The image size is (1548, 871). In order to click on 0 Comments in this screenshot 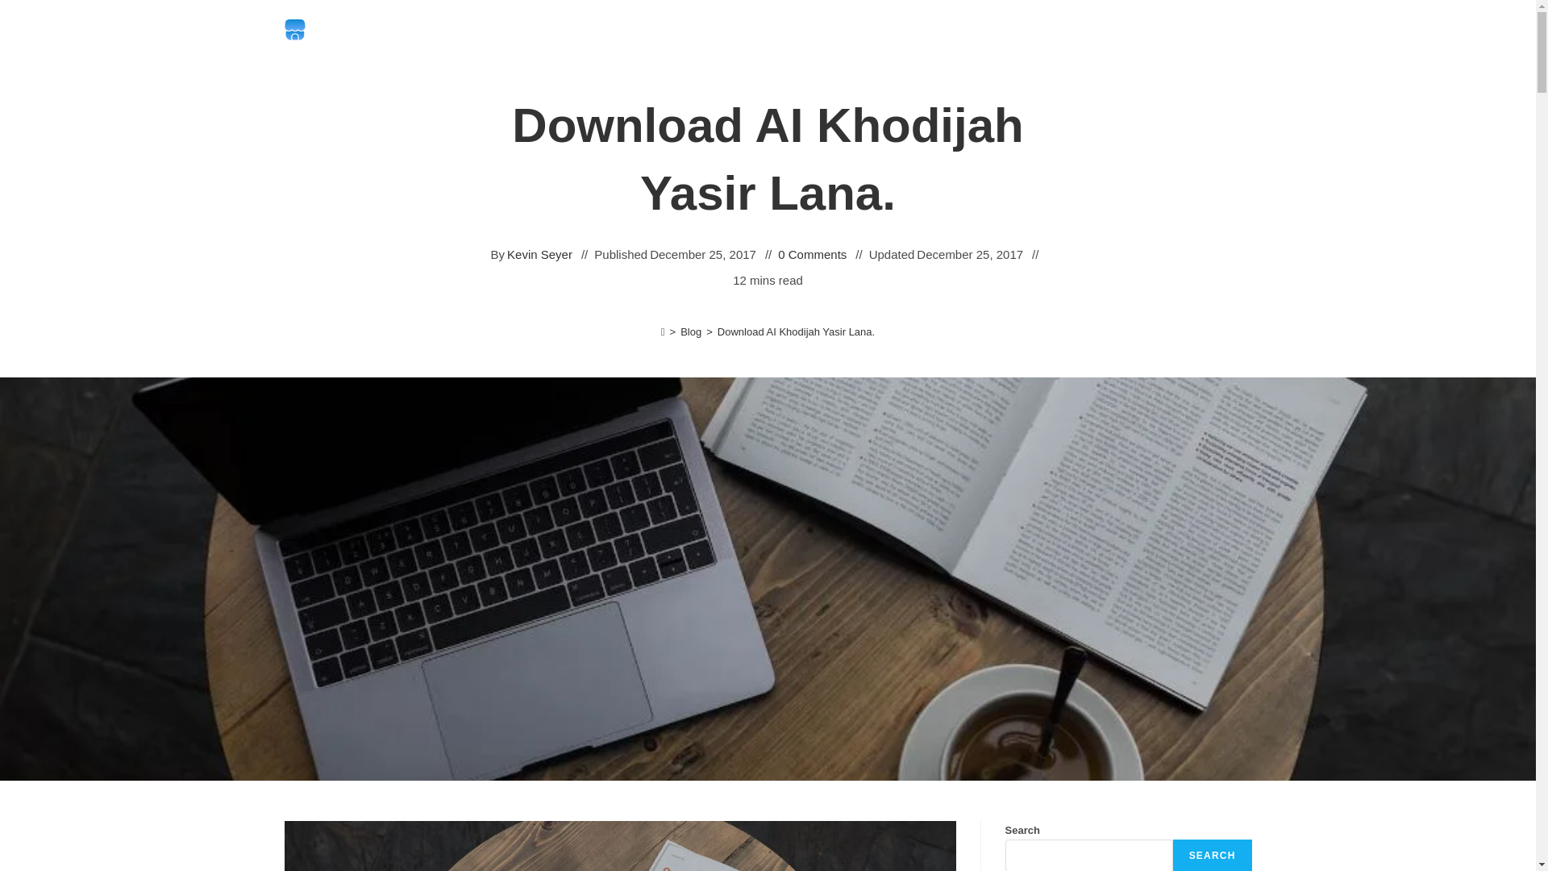, I will do `click(813, 255)`.